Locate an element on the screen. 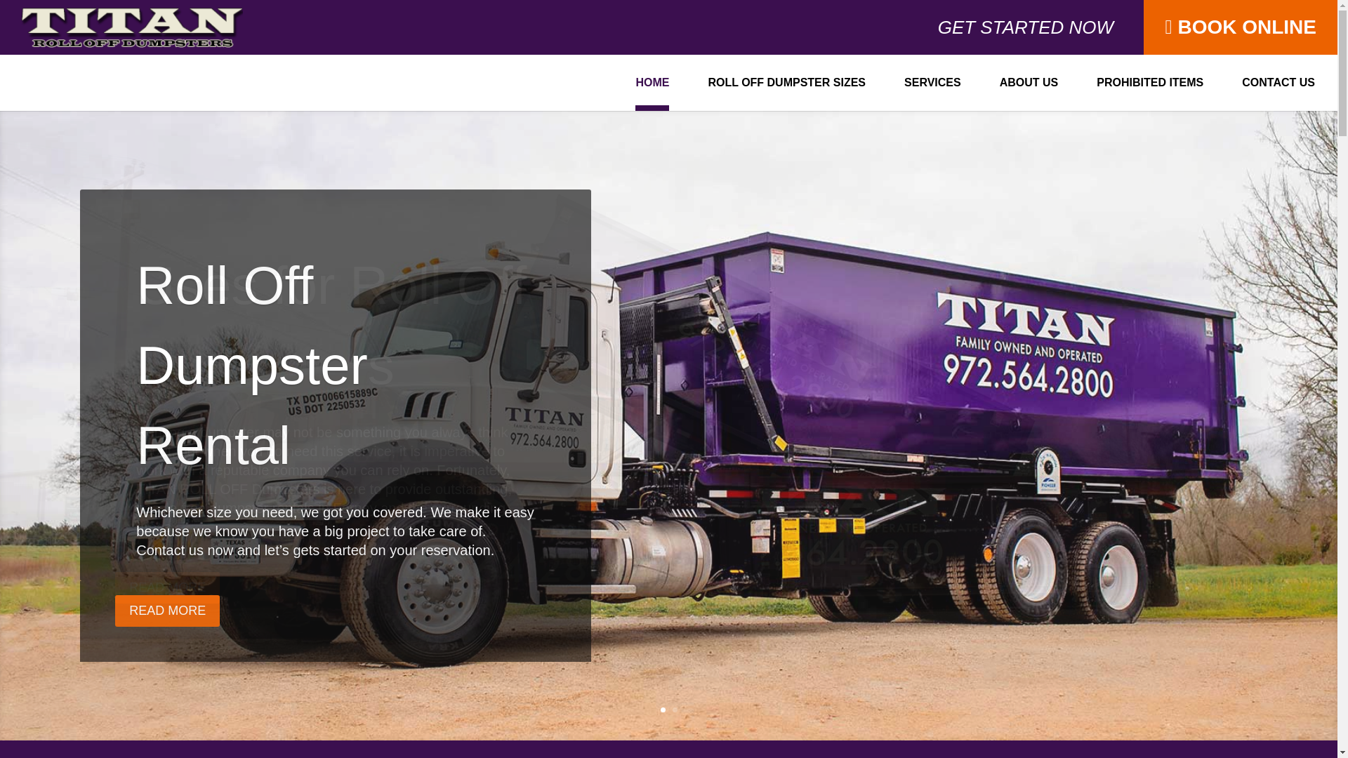  Uses for Roll Off Dumpsters is located at coordinates (331, 324).